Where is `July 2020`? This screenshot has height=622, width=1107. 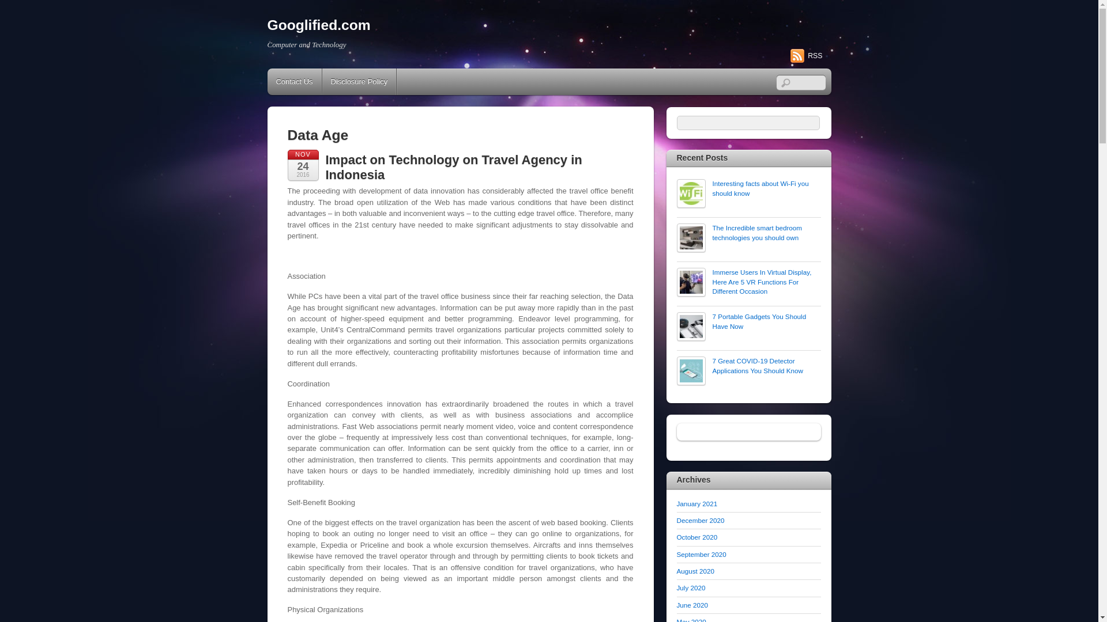 July 2020 is located at coordinates (691, 587).